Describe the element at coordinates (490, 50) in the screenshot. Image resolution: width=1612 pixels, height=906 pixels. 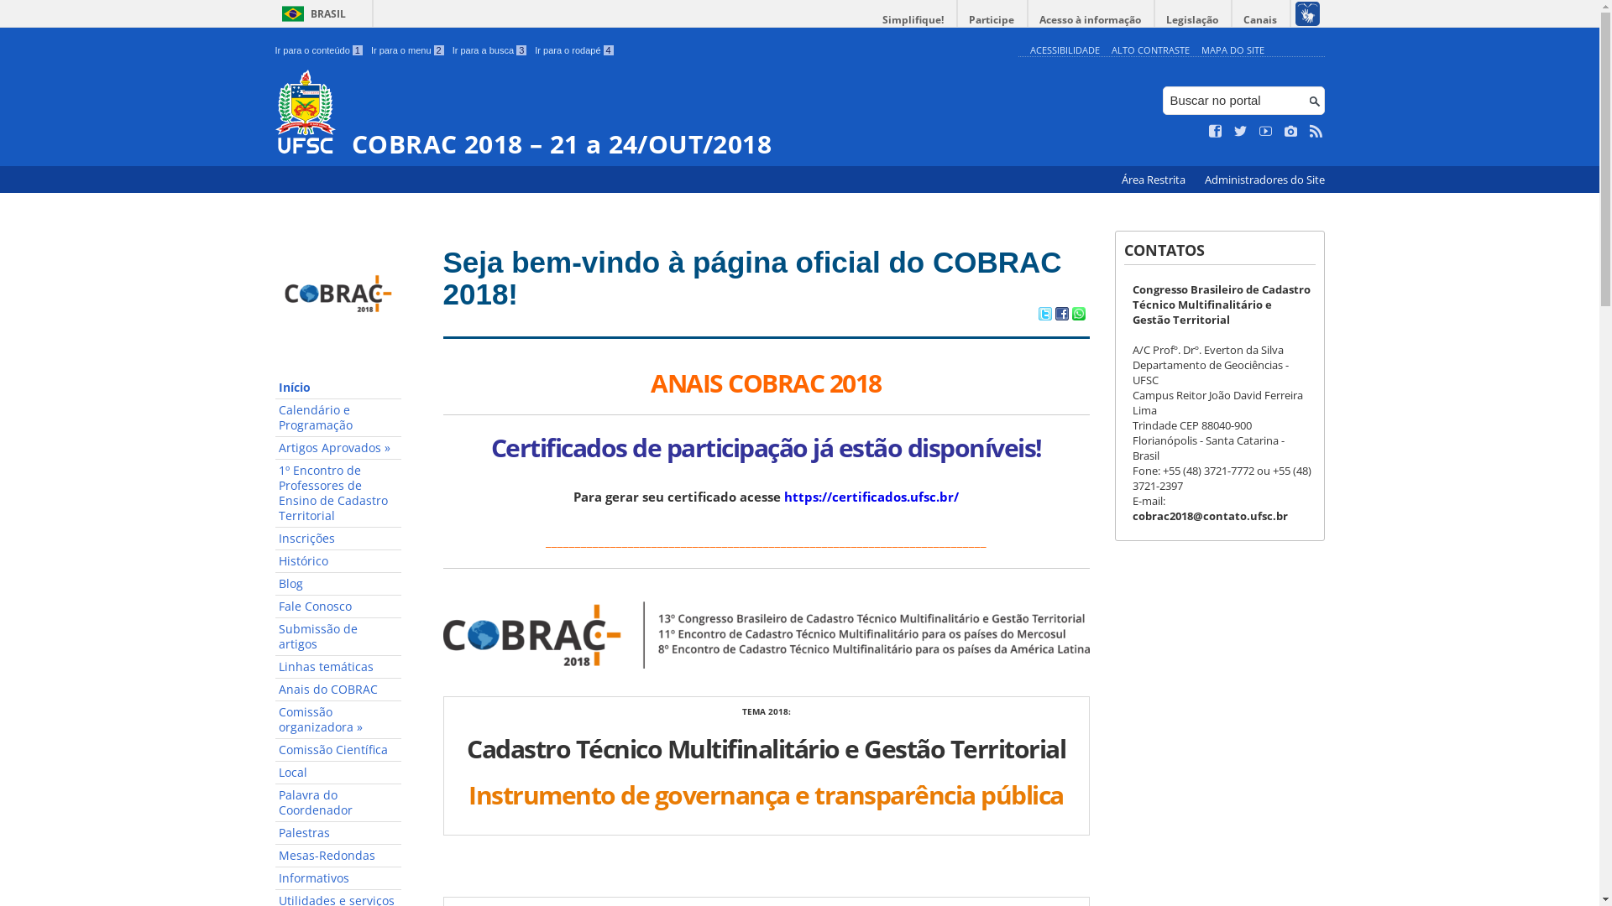
I see `Ir para a busca 3` at that location.